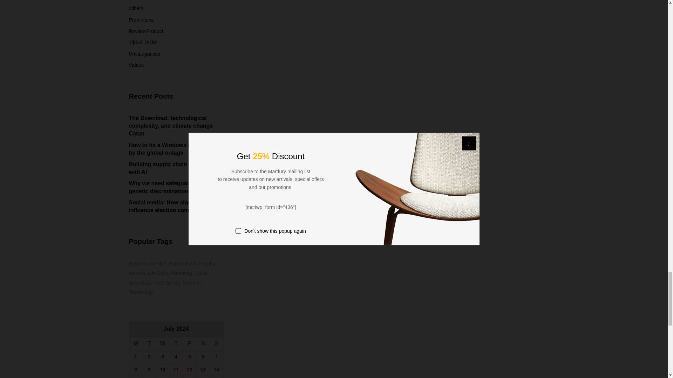 This screenshot has width=673, height=378. I want to click on Sunday, so click(217, 344).